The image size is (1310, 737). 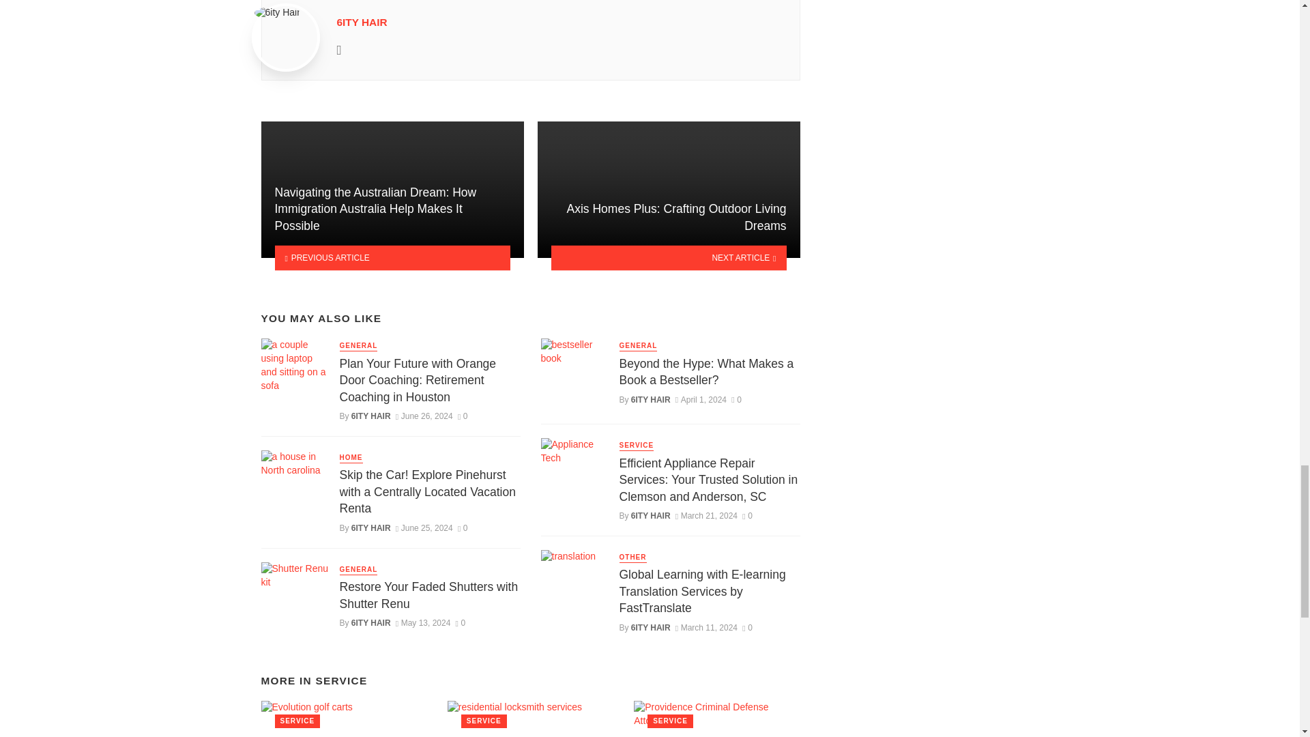 What do you see at coordinates (736, 399) in the screenshot?
I see `0 Comments` at bounding box center [736, 399].